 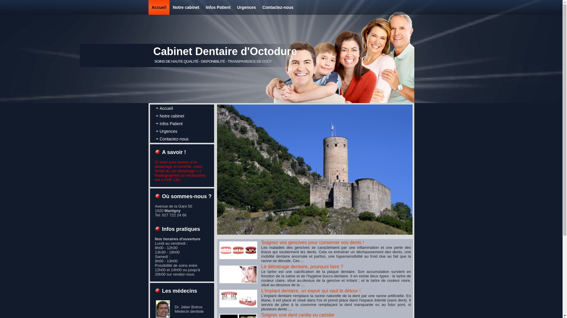 What do you see at coordinates (182, 108) in the screenshot?
I see `Accueil` at bounding box center [182, 108].